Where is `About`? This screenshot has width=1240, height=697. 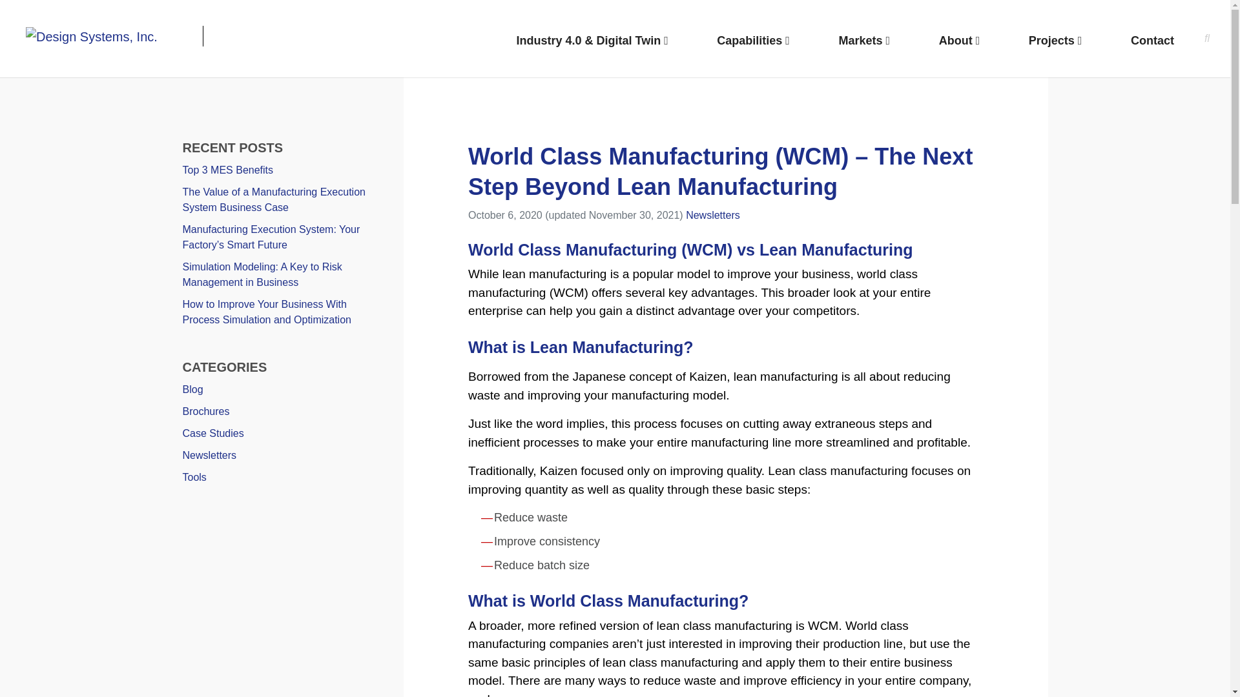 About is located at coordinates (960, 41).